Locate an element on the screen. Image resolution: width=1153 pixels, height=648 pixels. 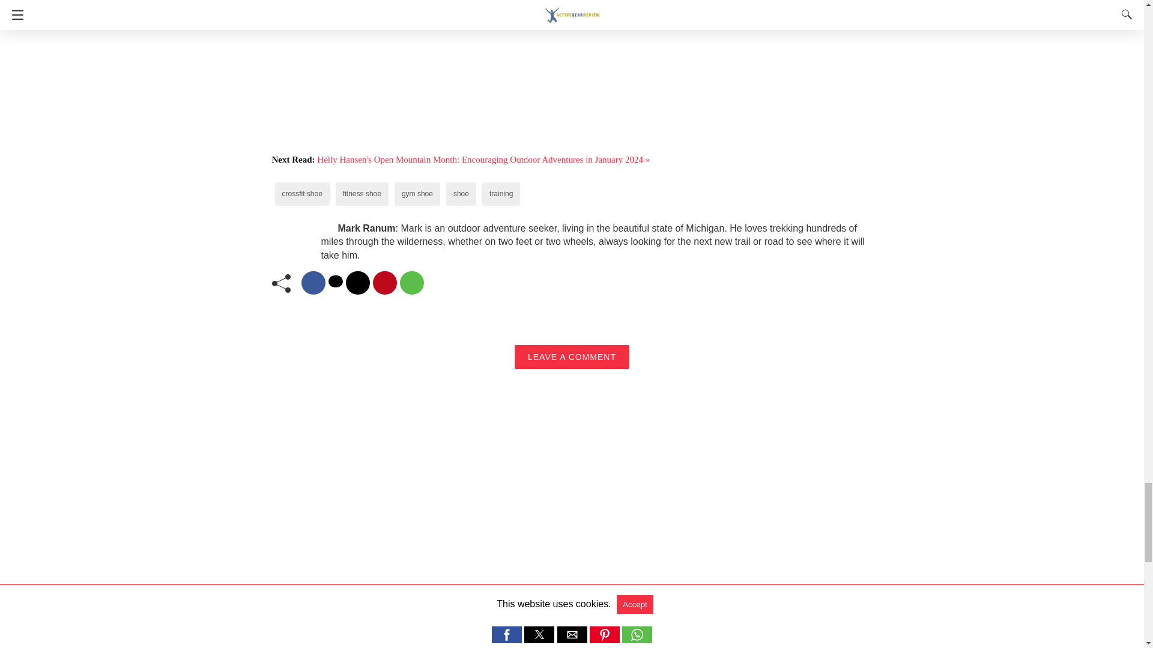
pinterest share is located at coordinates (384, 283).